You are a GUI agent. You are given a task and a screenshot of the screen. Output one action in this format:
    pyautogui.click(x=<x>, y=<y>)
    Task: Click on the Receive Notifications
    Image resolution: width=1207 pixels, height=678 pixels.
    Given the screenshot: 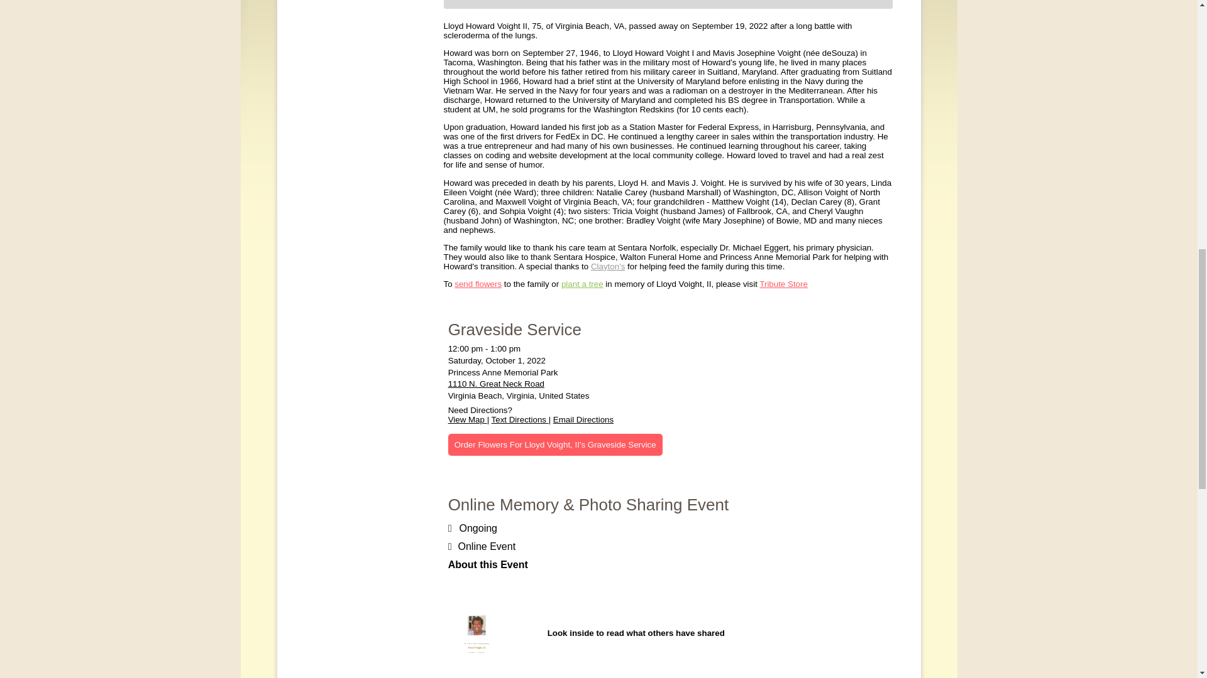 What is the action you would take?
    pyautogui.click(x=367, y=11)
    